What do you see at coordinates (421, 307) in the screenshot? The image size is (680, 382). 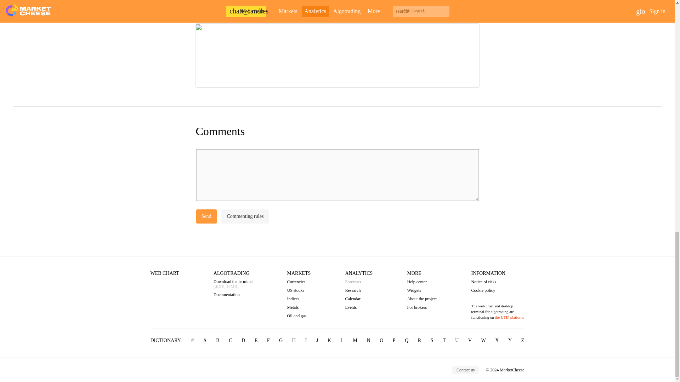 I see `For brokers` at bounding box center [421, 307].